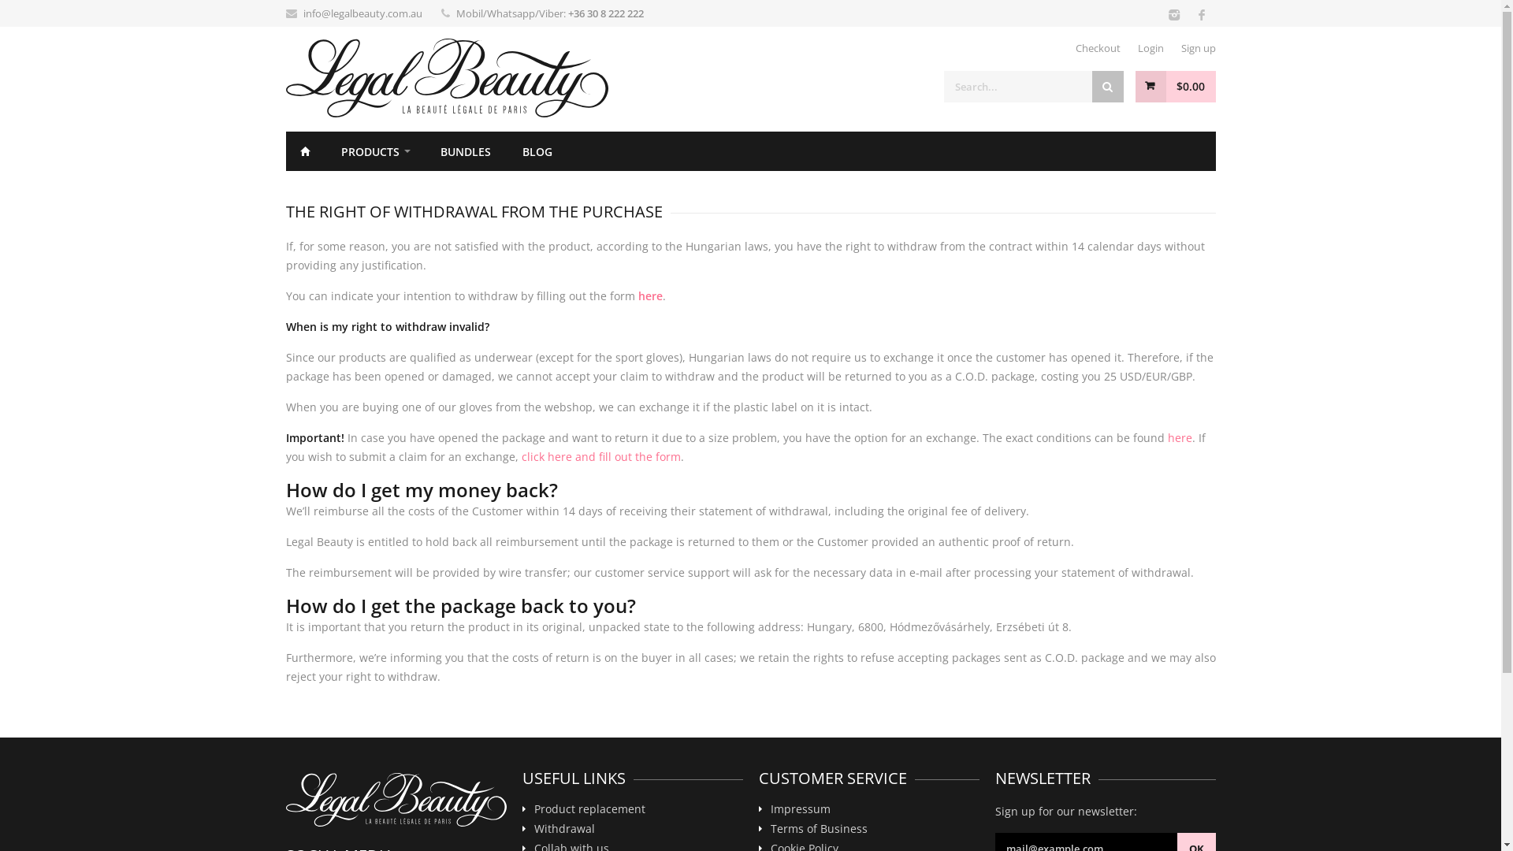  Describe the element at coordinates (1180, 438) in the screenshot. I see `here` at that location.